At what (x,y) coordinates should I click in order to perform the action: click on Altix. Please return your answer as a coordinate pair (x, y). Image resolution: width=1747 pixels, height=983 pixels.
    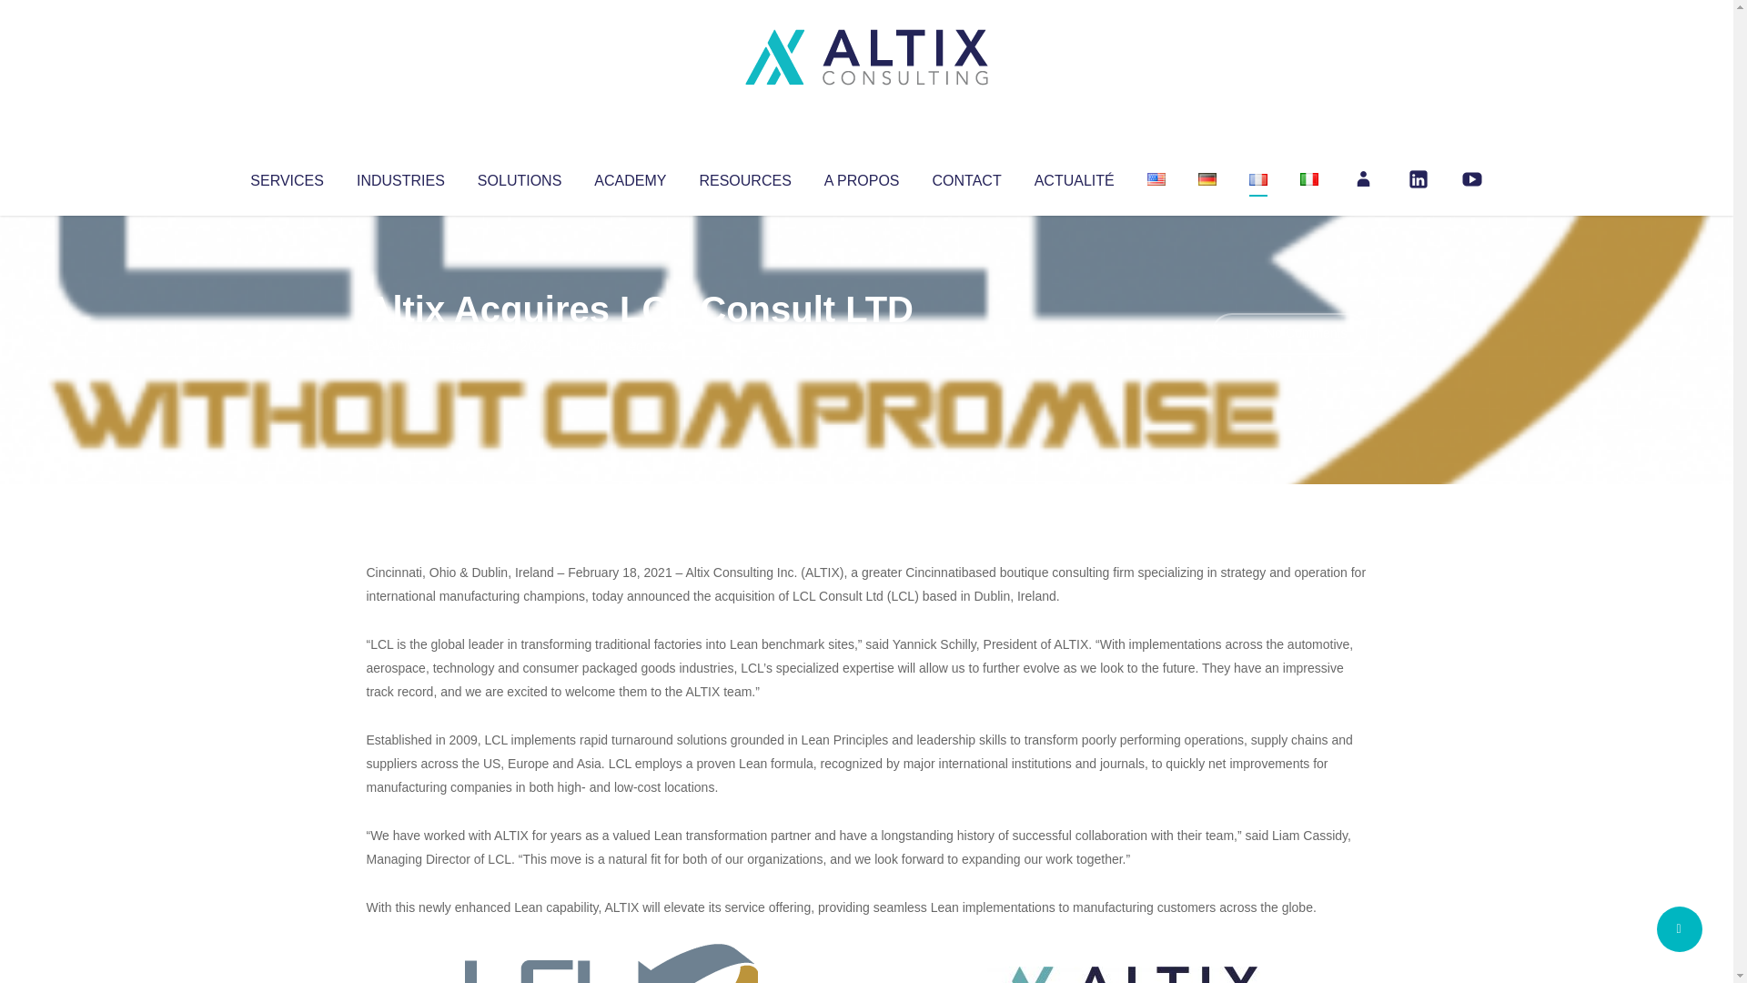
    Looking at the image, I should click on (400, 346).